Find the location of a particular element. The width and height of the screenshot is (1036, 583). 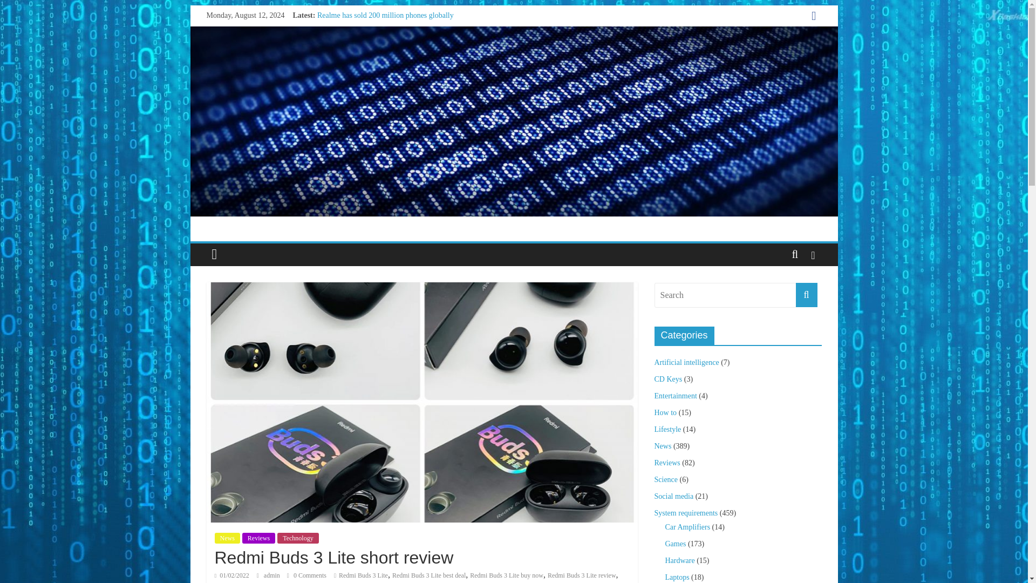

Redmi Buds 3 Lite best deal is located at coordinates (428, 575).